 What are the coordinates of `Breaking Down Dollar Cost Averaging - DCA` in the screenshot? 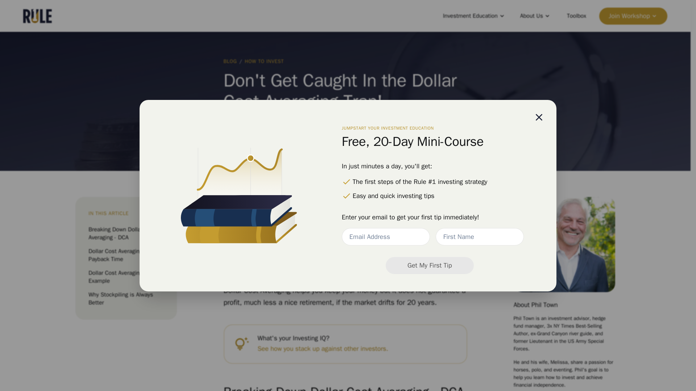 It's located at (126, 234).